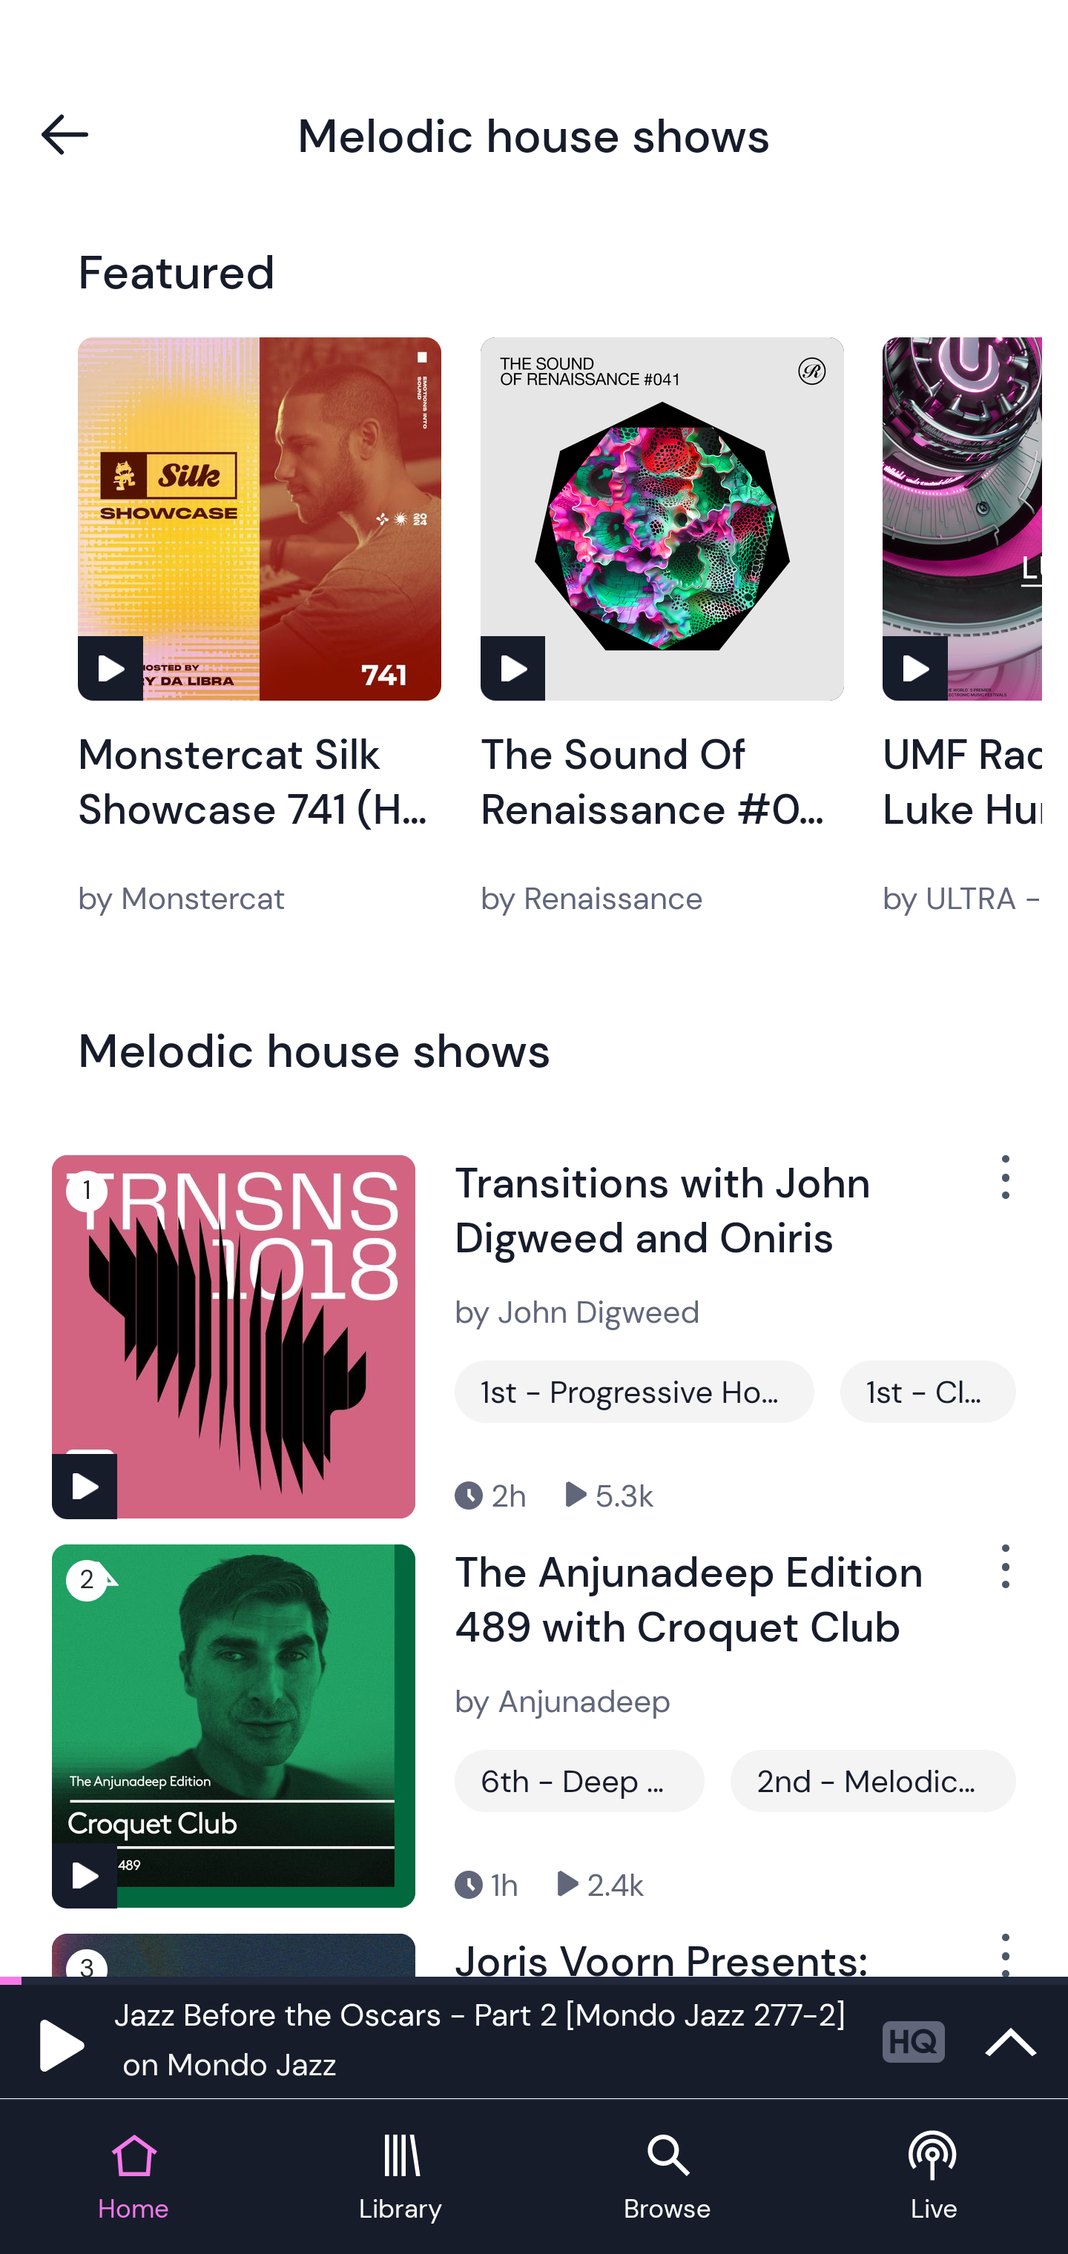 The height and width of the screenshot is (2254, 1068). Describe the element at coordinates (872, 1781) in the screenshot. I see `2nd - Melodic House` at that location.